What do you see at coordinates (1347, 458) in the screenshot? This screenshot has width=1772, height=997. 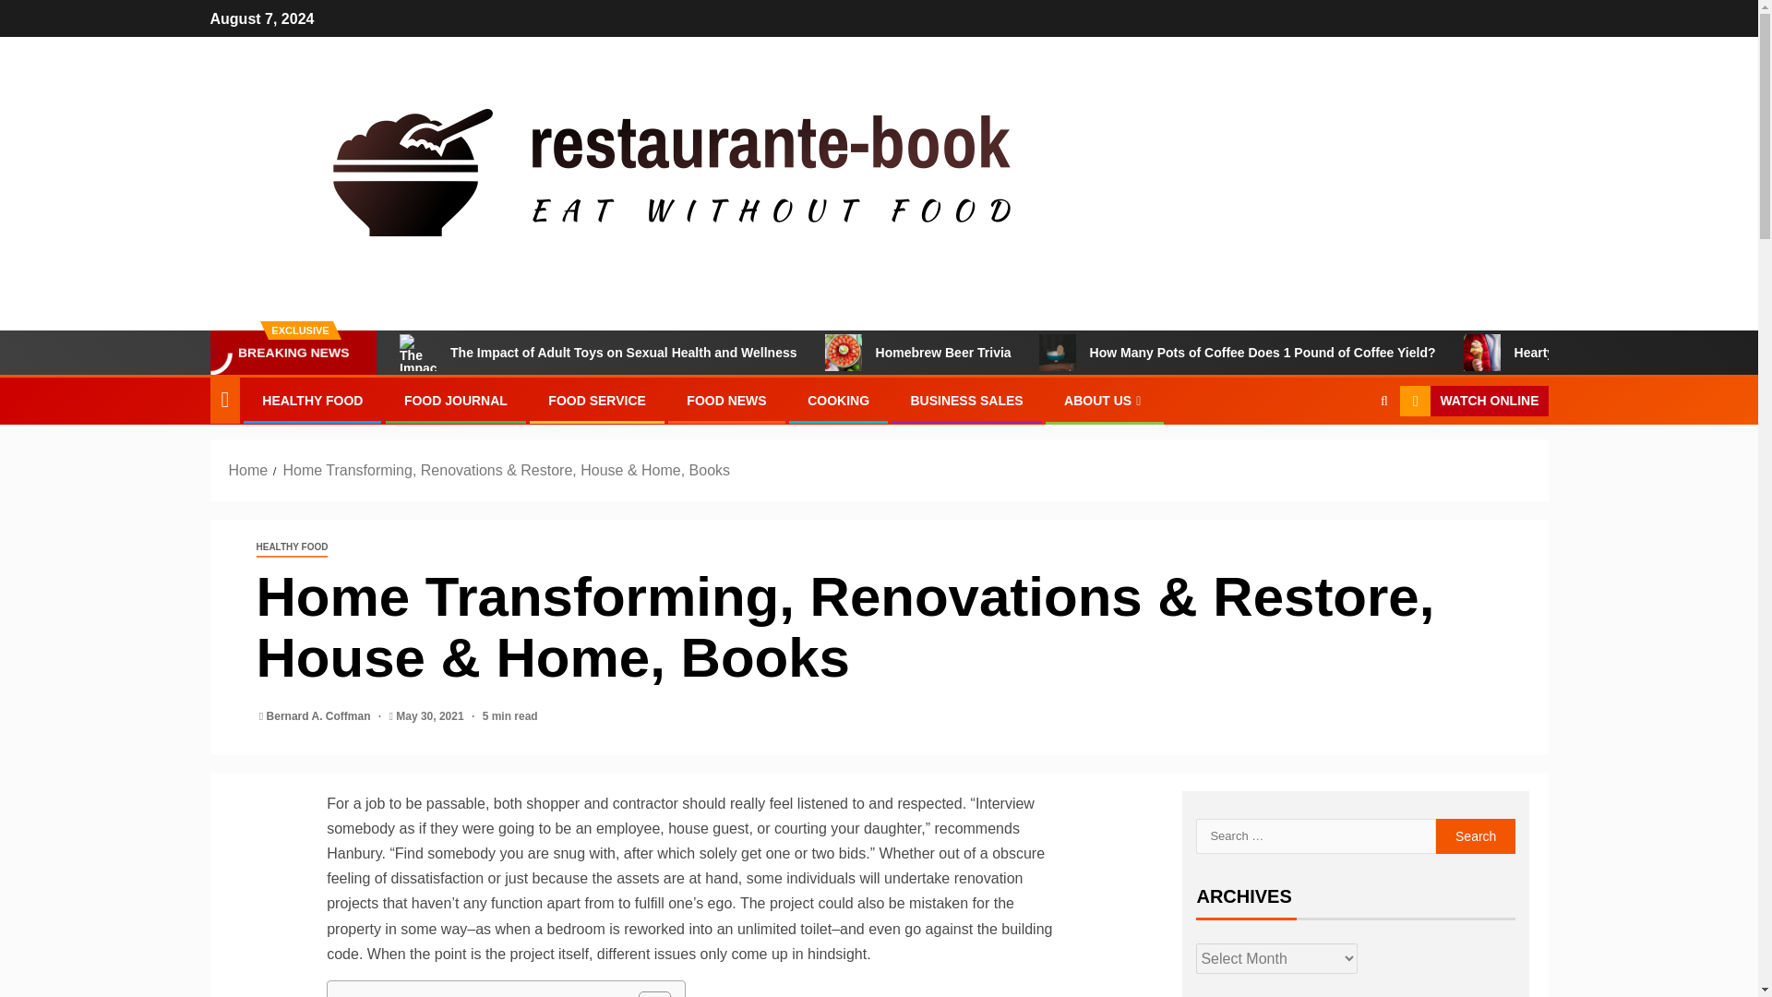 I see `Search` at bounding box center [1347, 458].